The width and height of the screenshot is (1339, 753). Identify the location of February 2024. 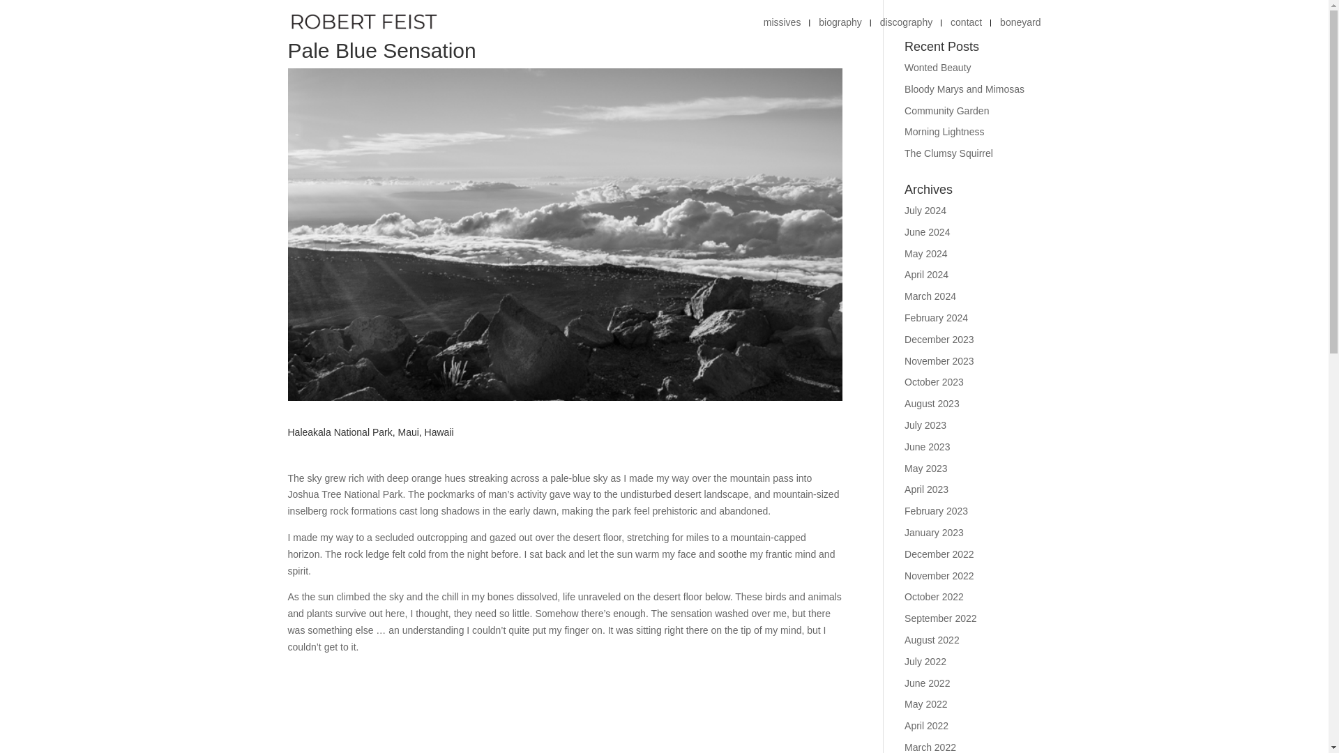
(936, 318).